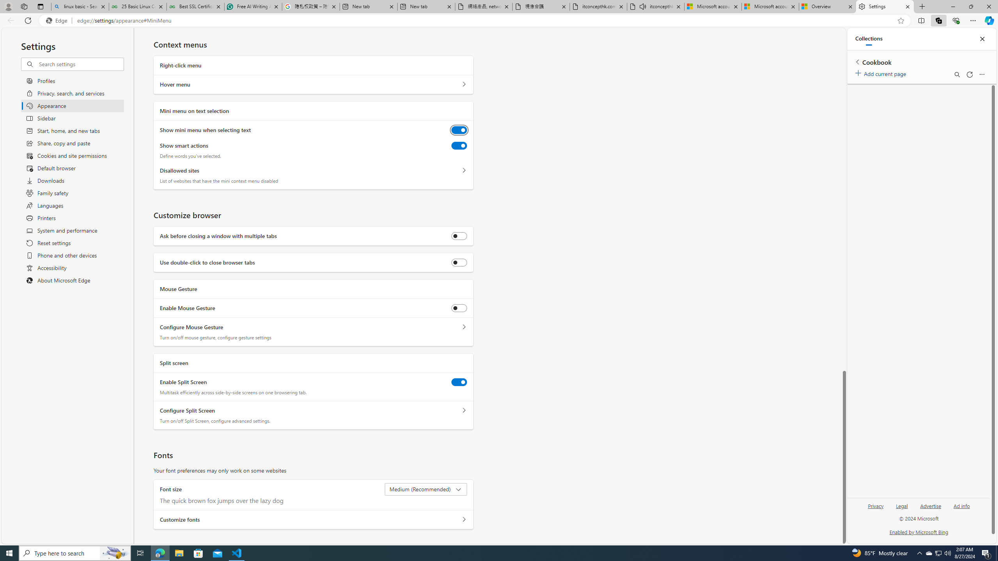  I want to click on linux basic - Search, so click(80, 7).